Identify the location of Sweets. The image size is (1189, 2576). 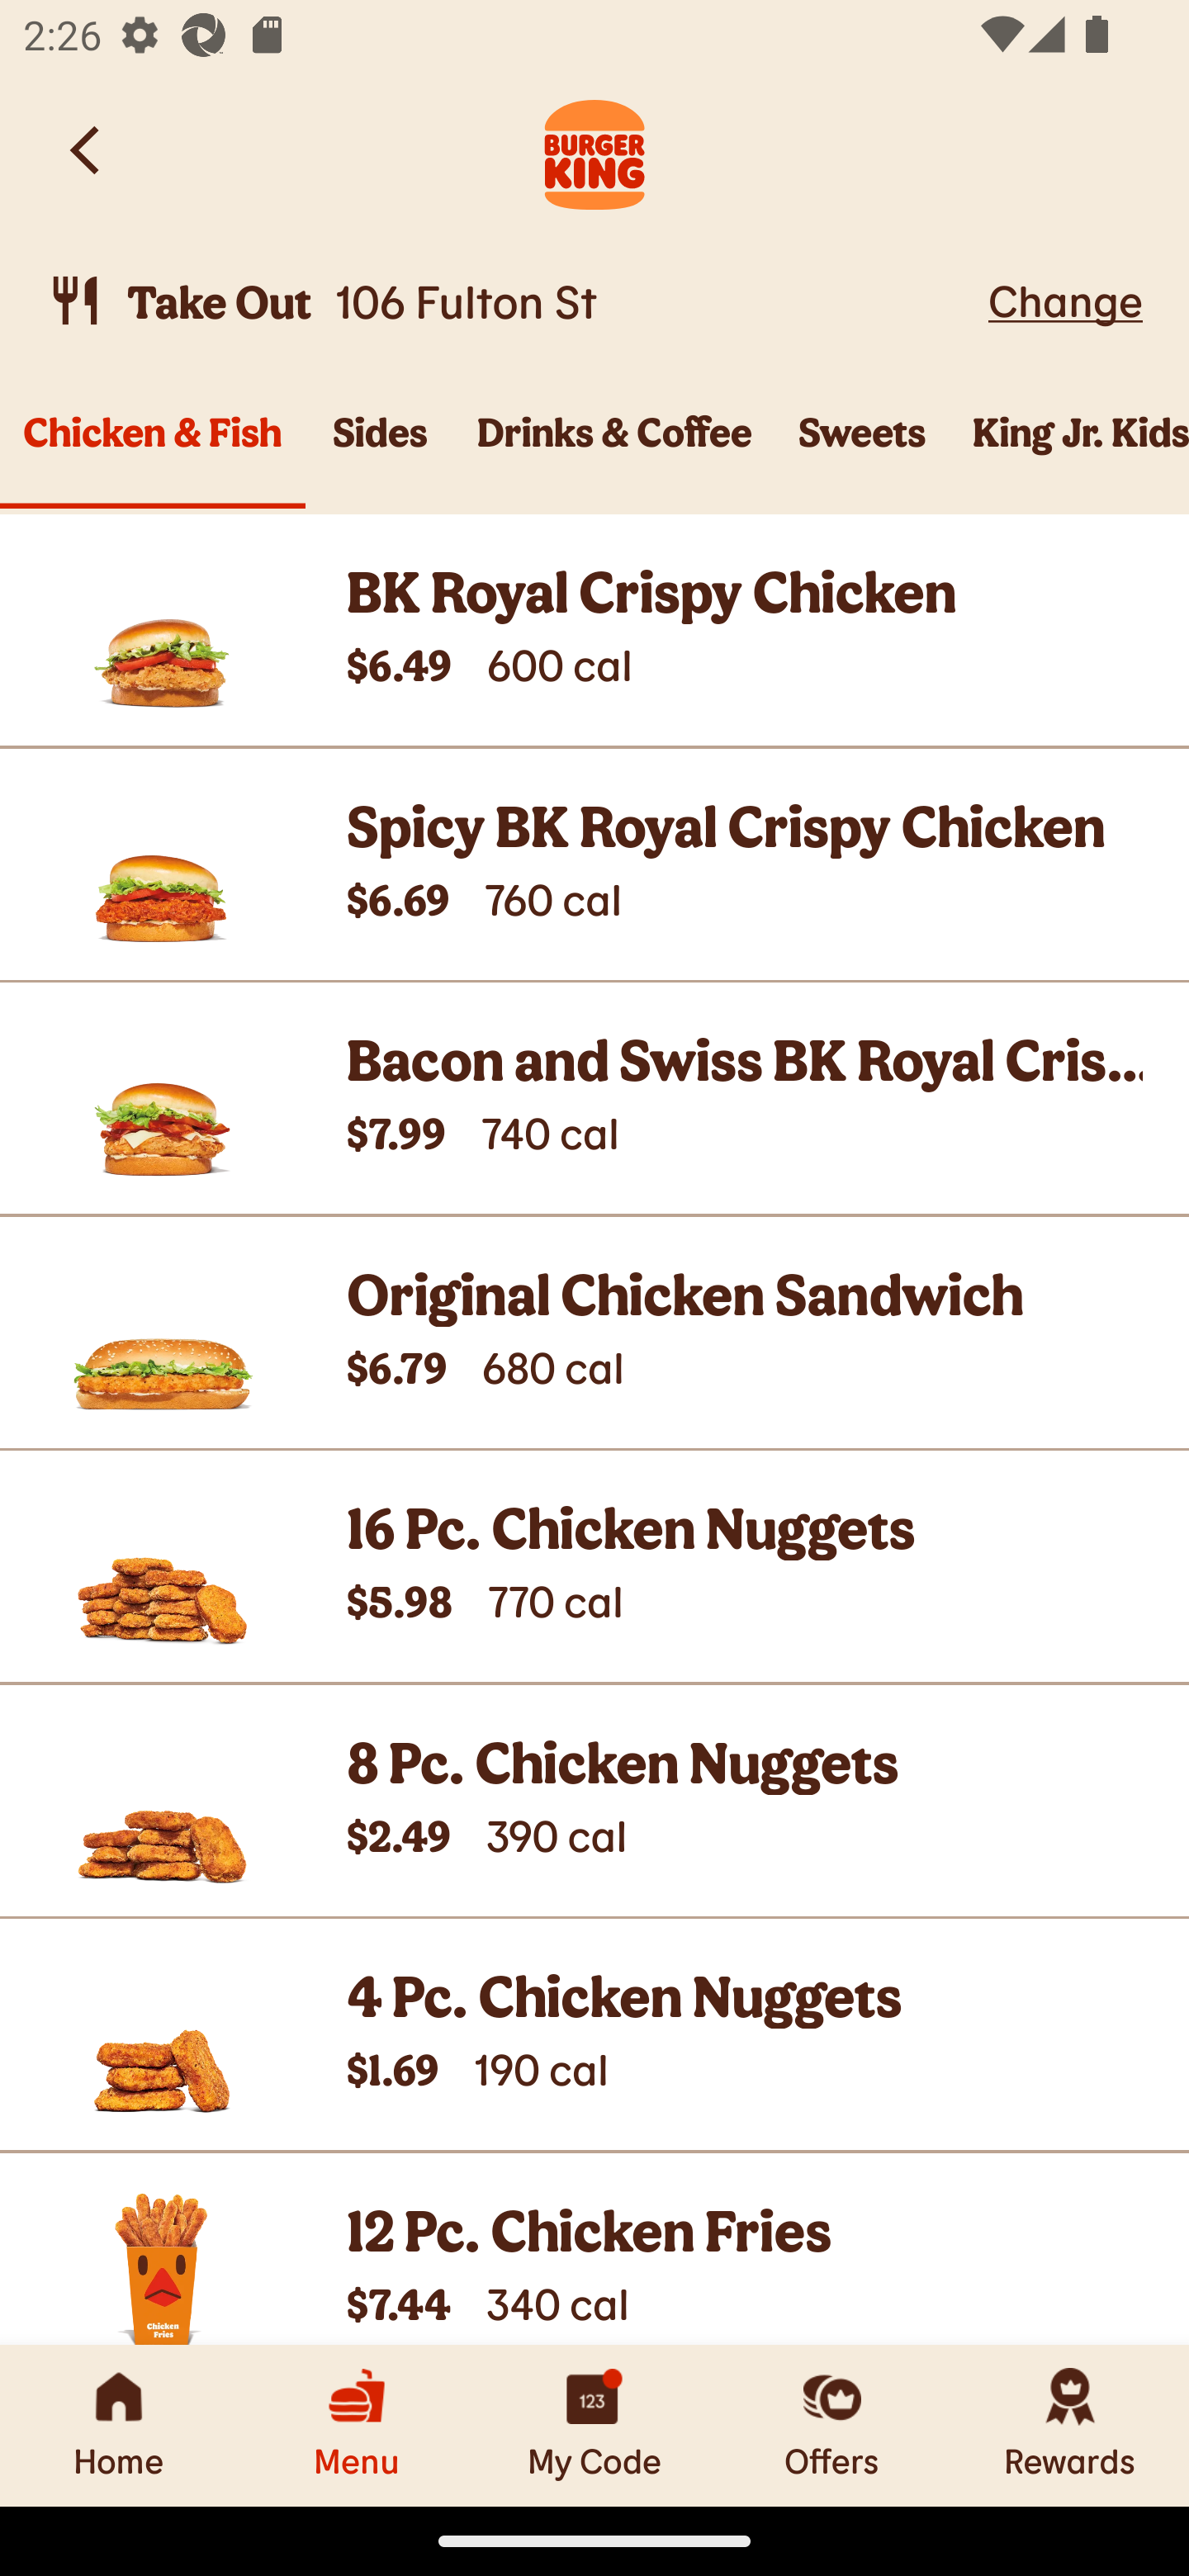
(862, 451).